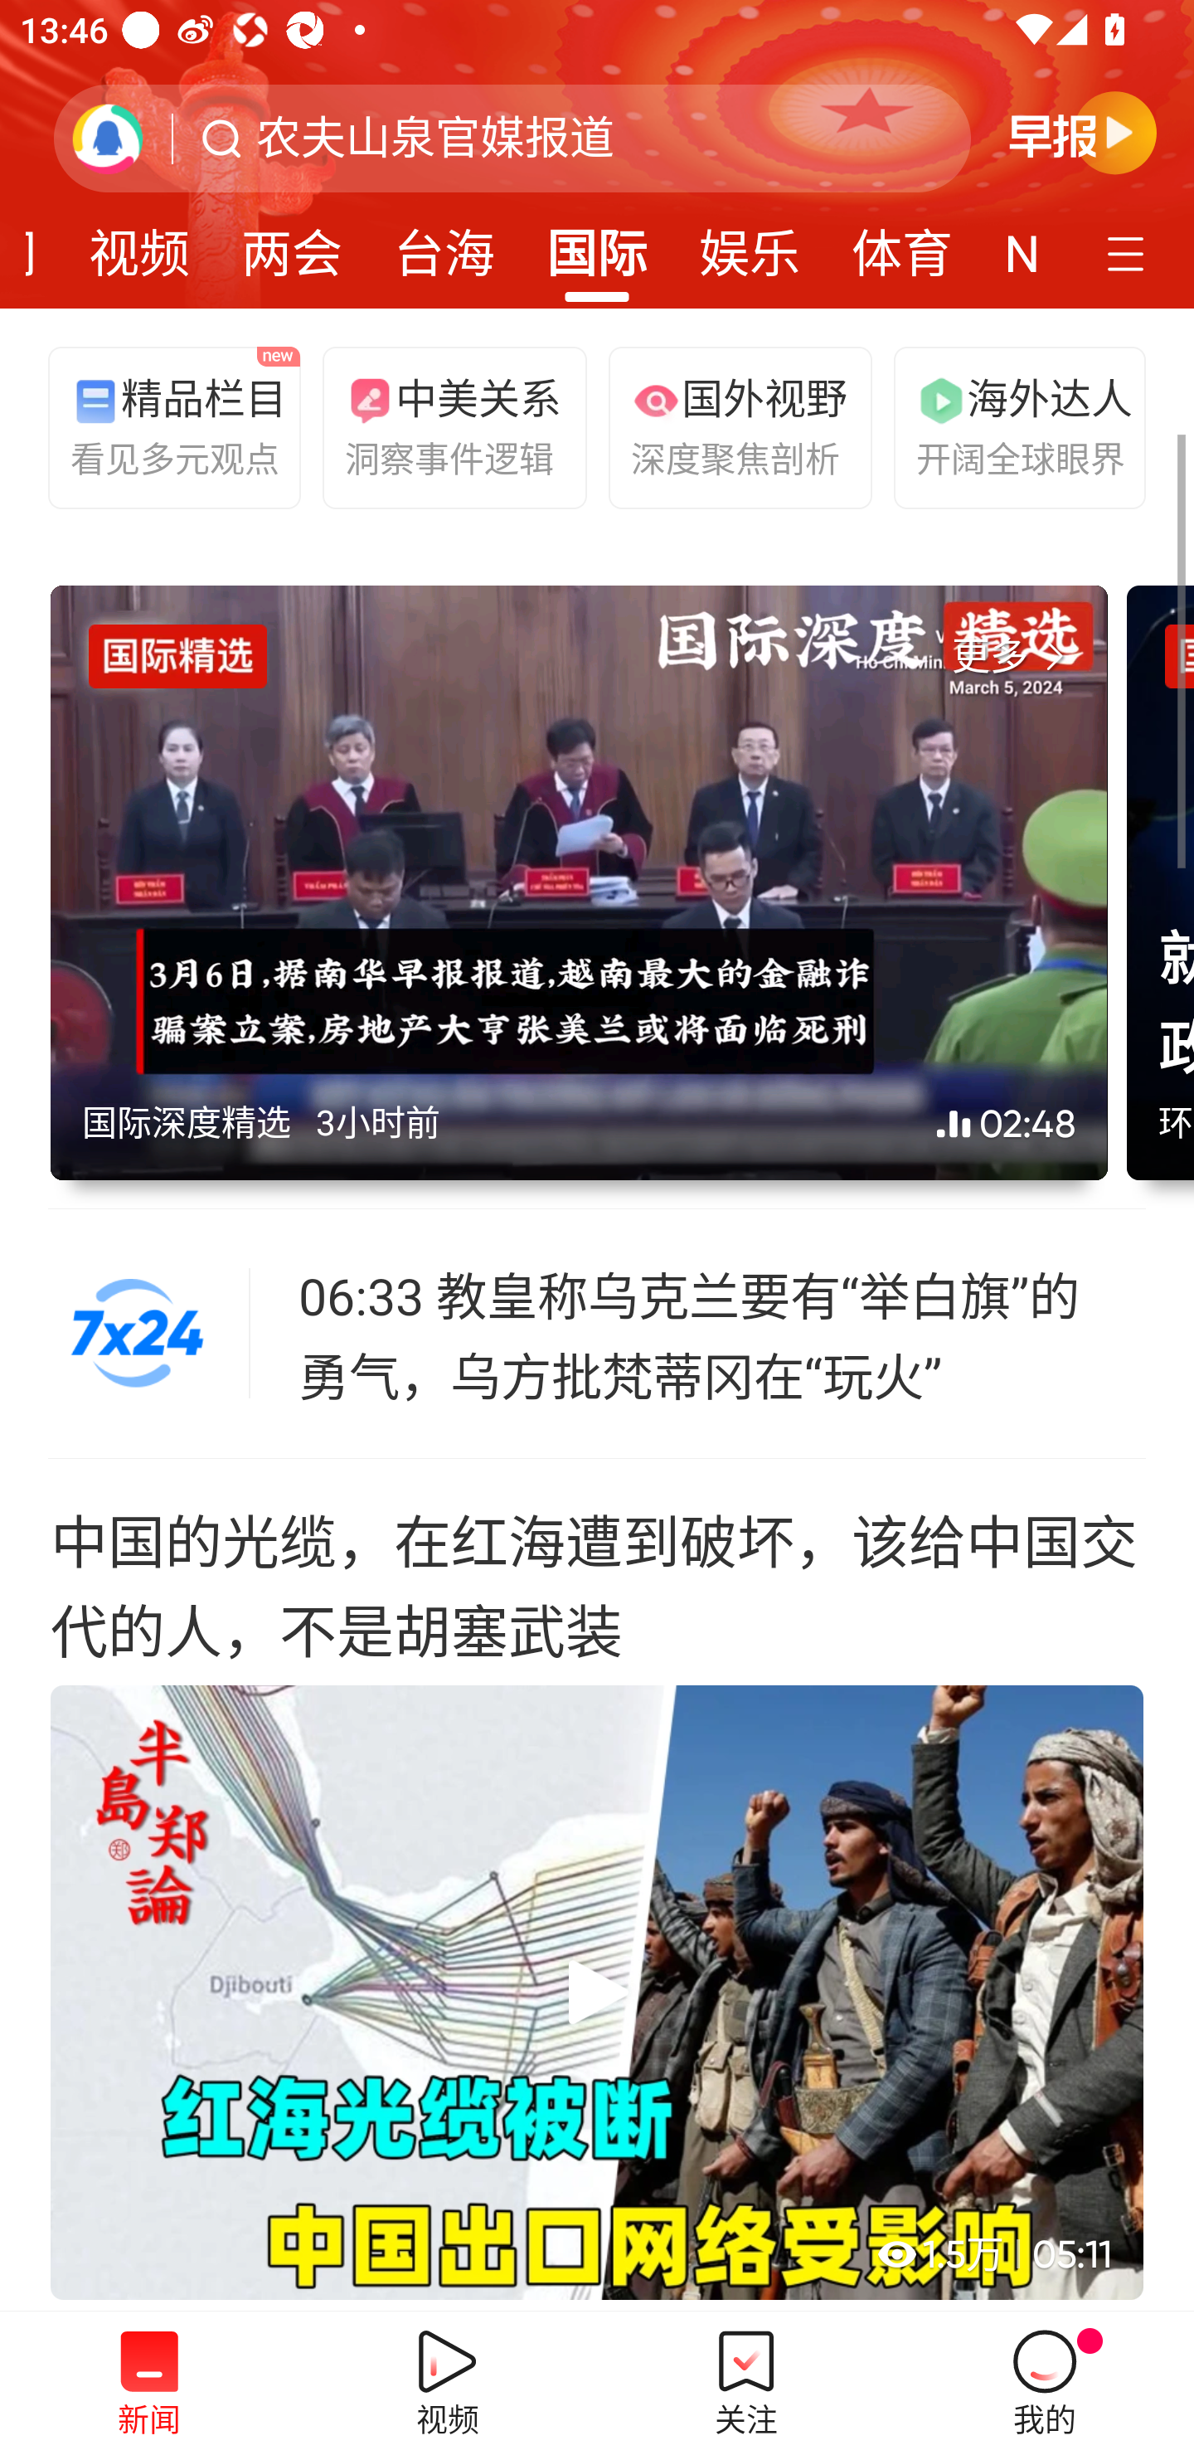 The width and height of the screenshot is (1194, 2455). Describe the element at coordinates (292, 244) in the screenshot. I see `两会` at that location.